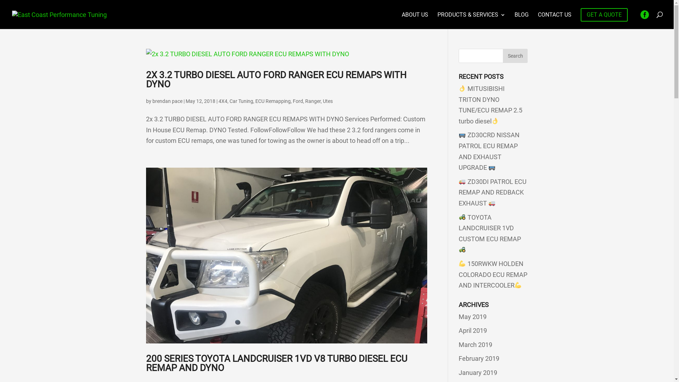  I want to click on ABOUT US, so click(415, 21).